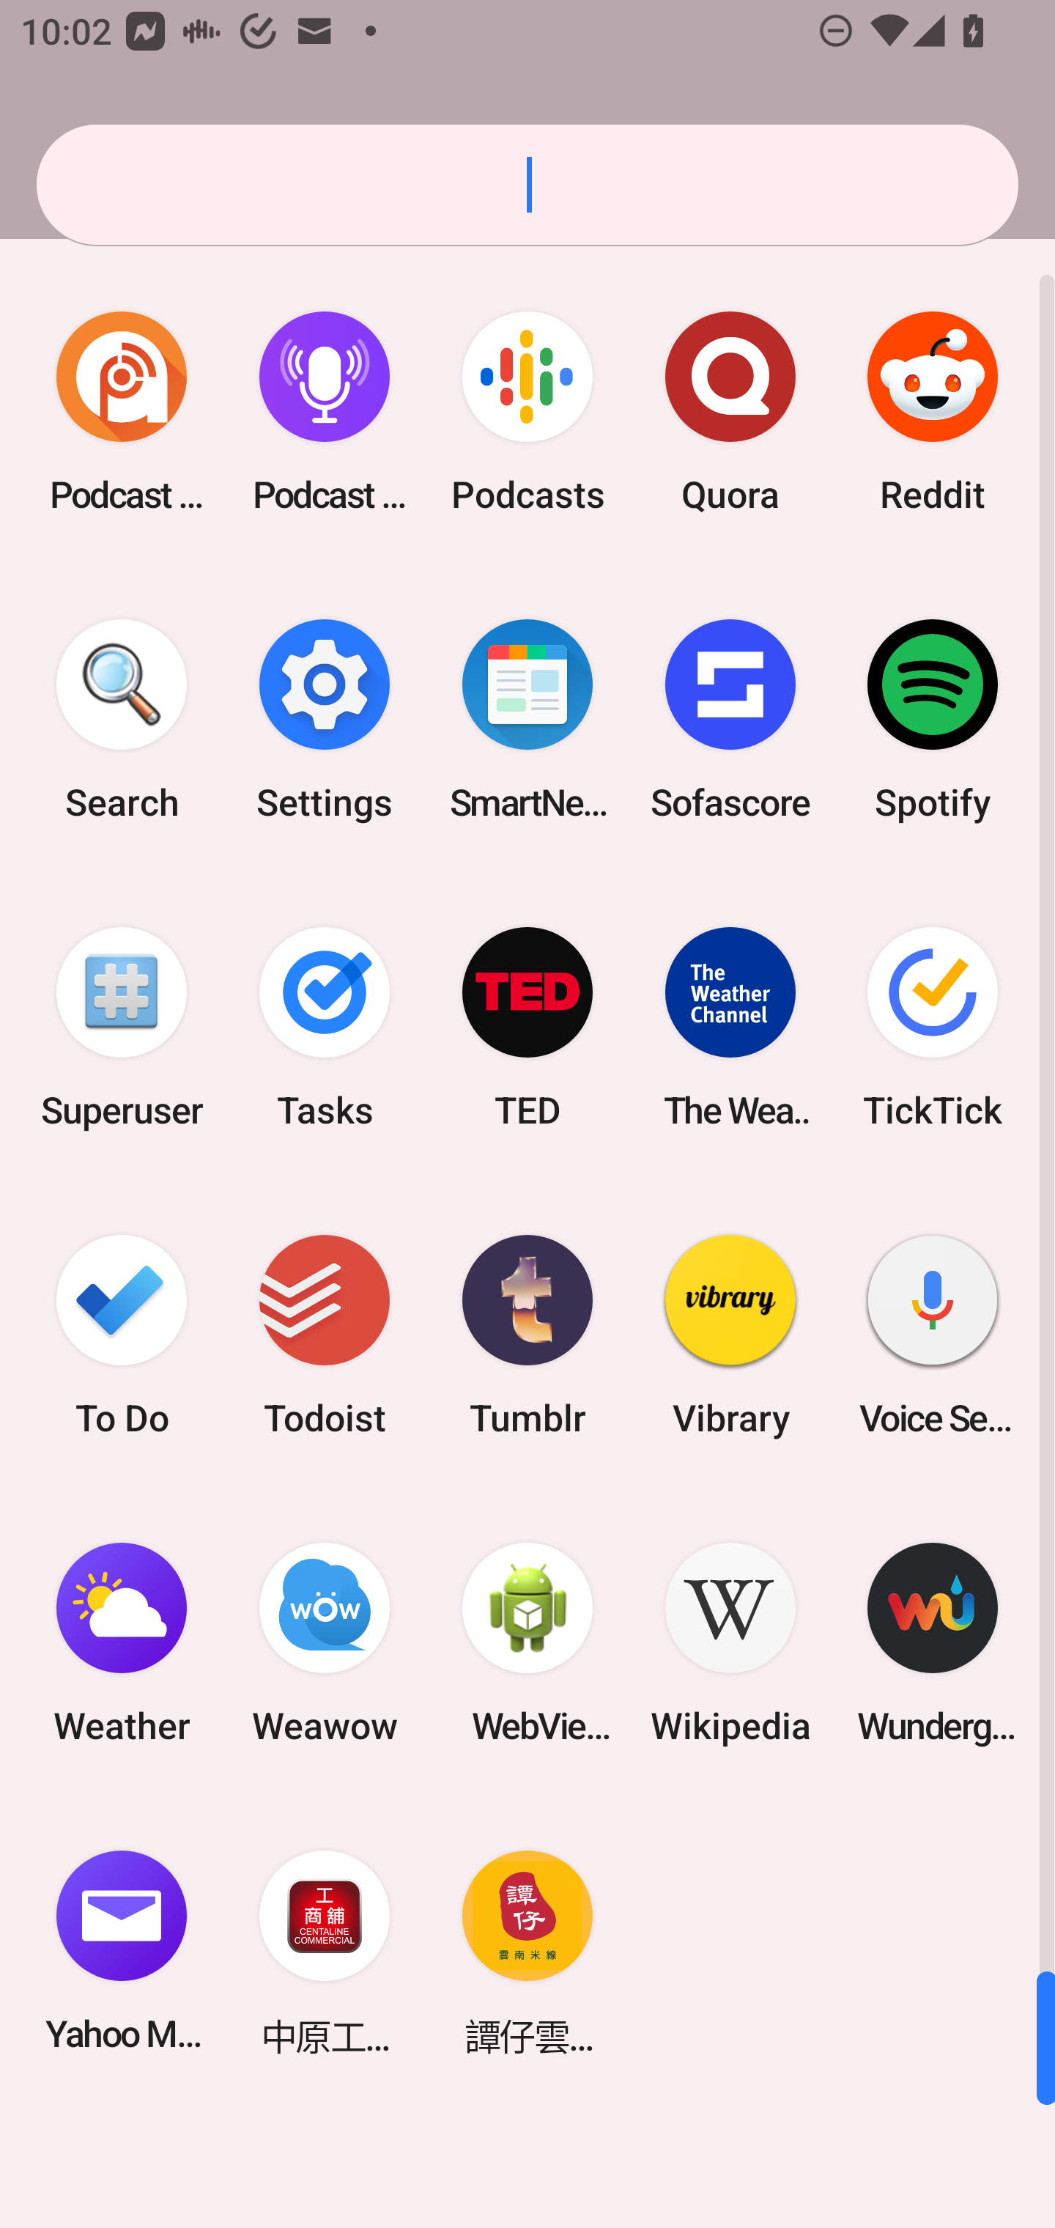  What do you see at coordinates (122, 1643) in the screenshot?
I see `Weather` at bounding box center [122, 1643].